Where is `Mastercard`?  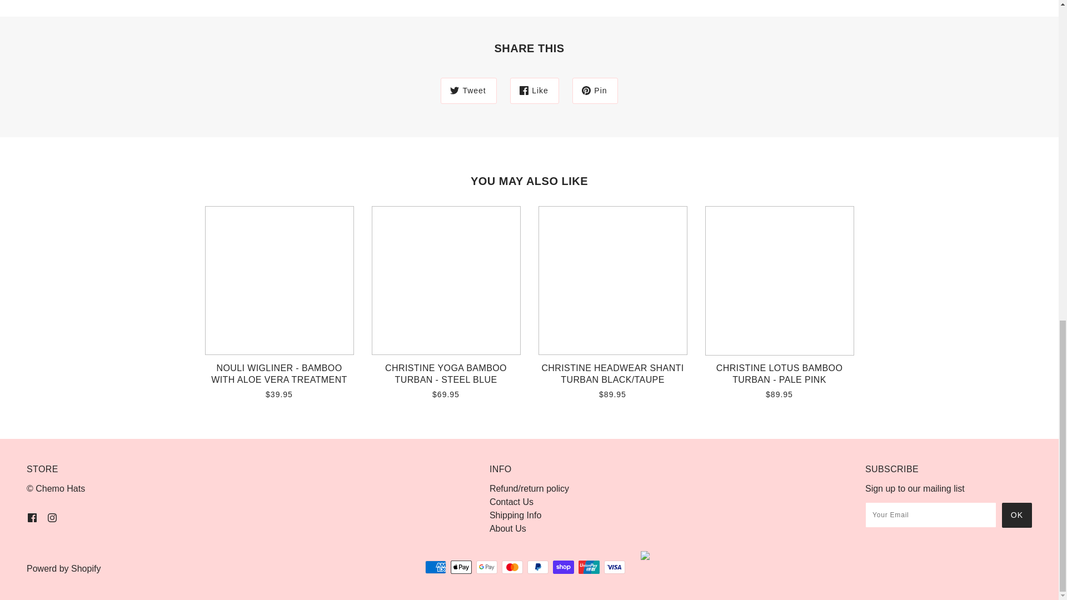
Mastercard is located at coordinates (512, 567).